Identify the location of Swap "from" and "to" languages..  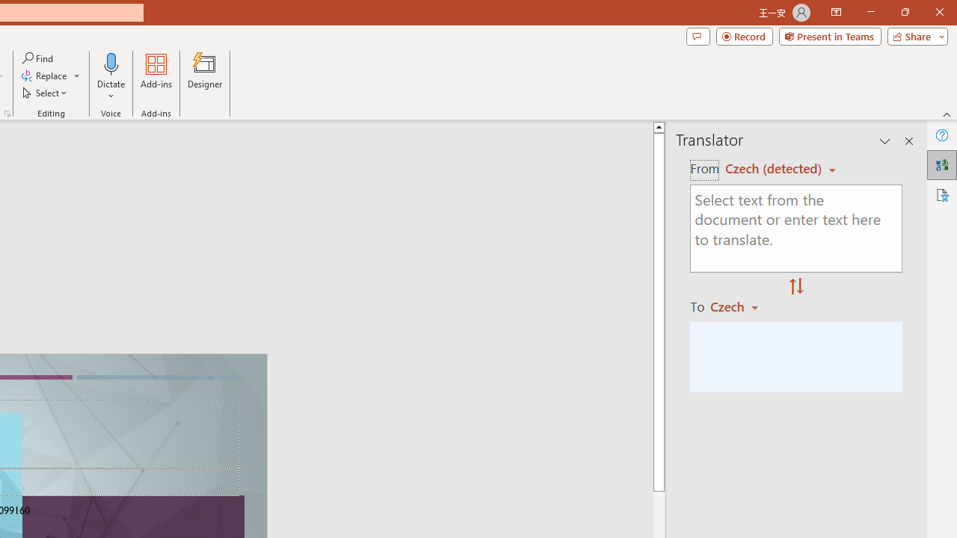
(796, 287).